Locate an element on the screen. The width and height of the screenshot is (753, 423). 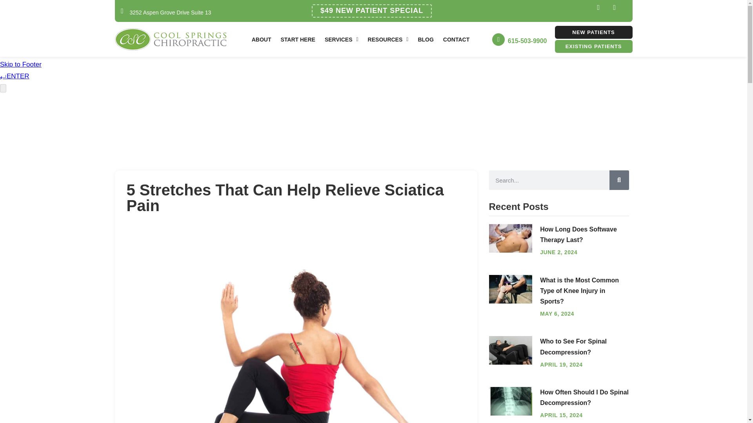
SERVICES is located at coordinates (341, 39).